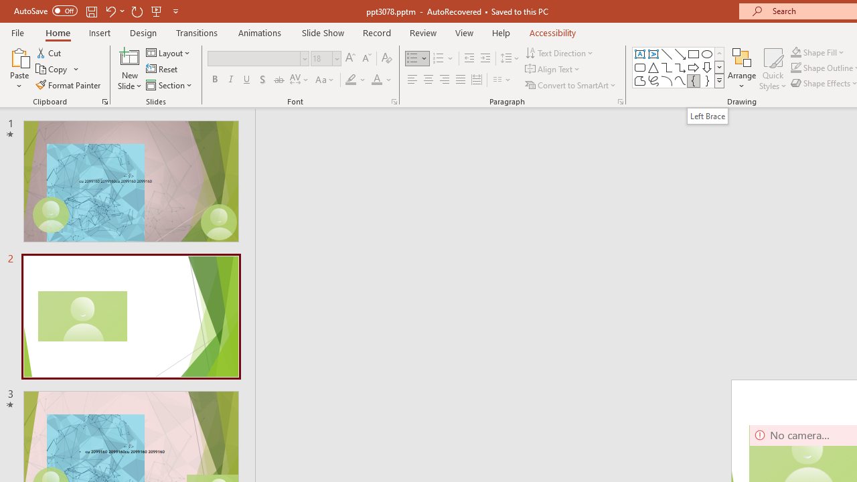 The image size is (857, 482). What do you see at coordinates (553, 70) in the screenshot?
I see `Align Text` at bounding box center [553, 70].